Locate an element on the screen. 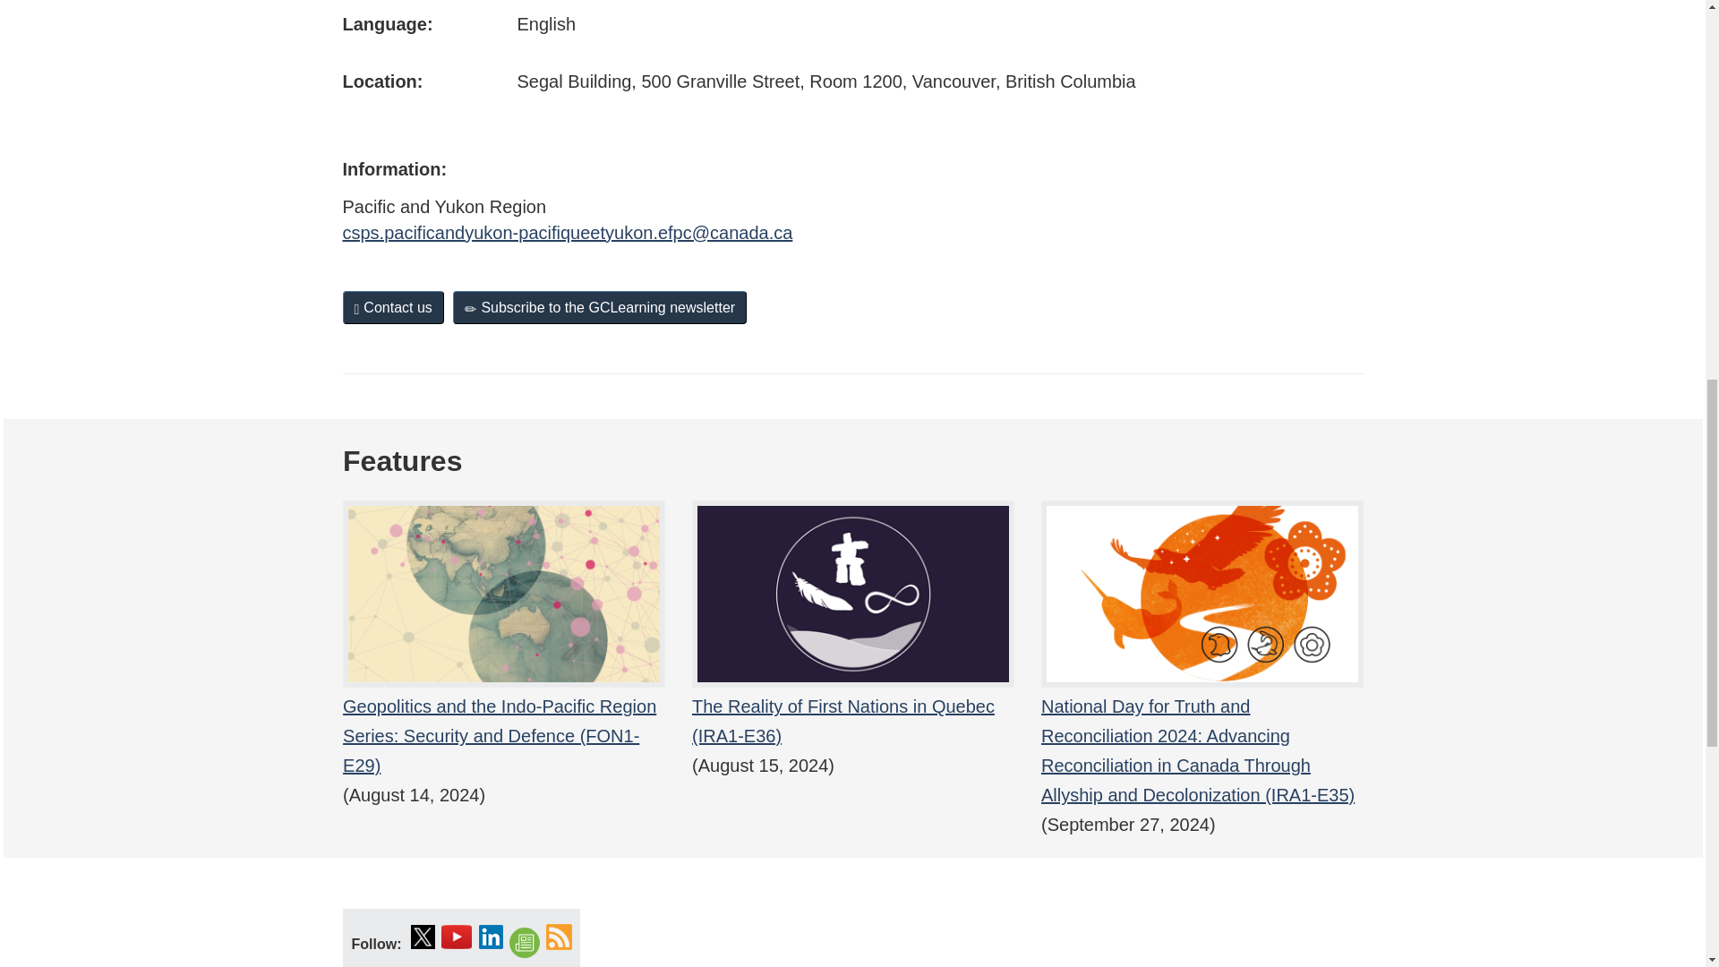 Image resolution: width=1719 pixels, height=967 pixels. LinkedIn is located at coordinates (491, 937).